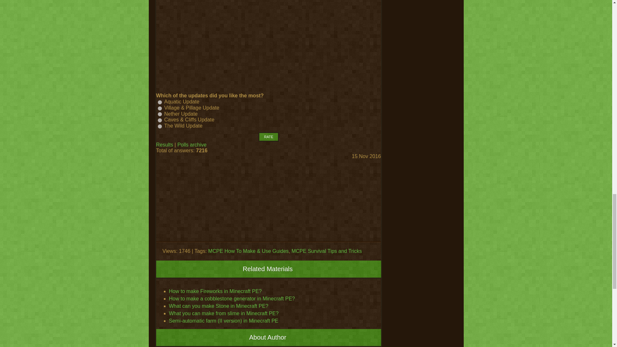 The width and height of the screenshot is (617, 347). Describe the element at coordinates (159, 114) in the screenshot. I see `3` at that location.